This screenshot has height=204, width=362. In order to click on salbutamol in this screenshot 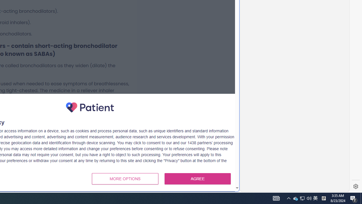, I will do `click(68, 115)`.